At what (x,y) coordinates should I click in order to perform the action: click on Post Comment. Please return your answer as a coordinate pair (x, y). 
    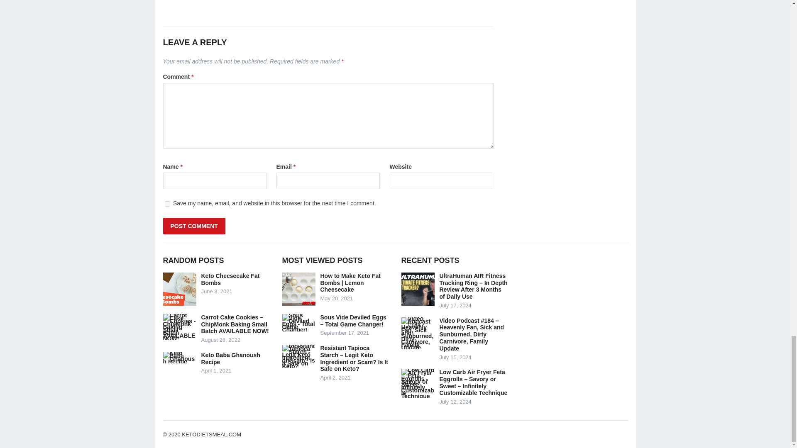
    Looking at the image, I should click on (193, 226).